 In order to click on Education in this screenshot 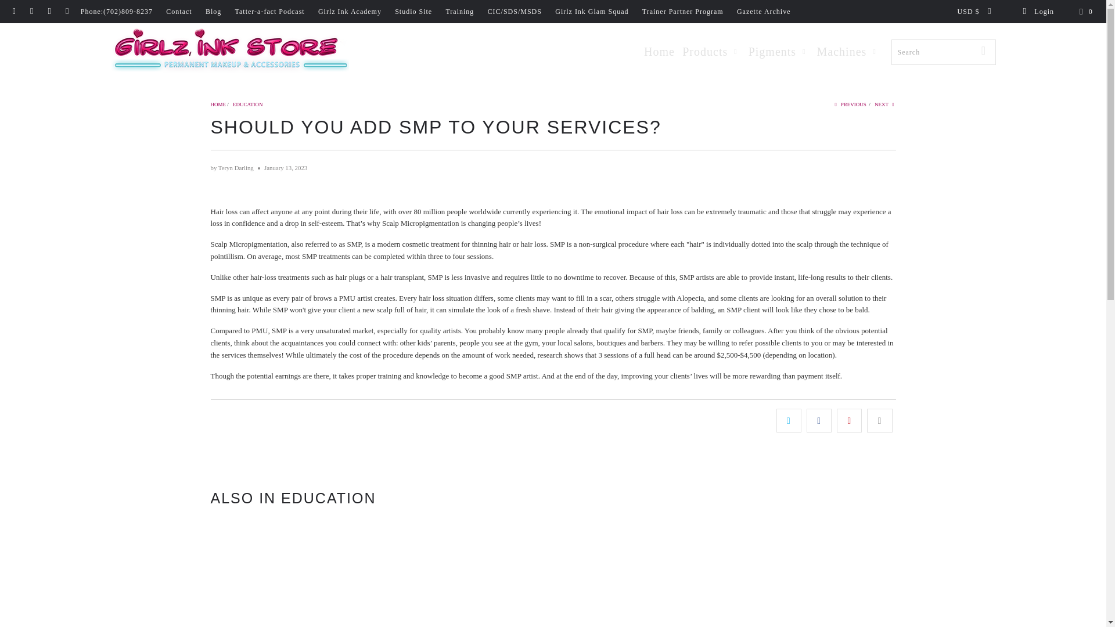, I will do `click(248, 104)`.